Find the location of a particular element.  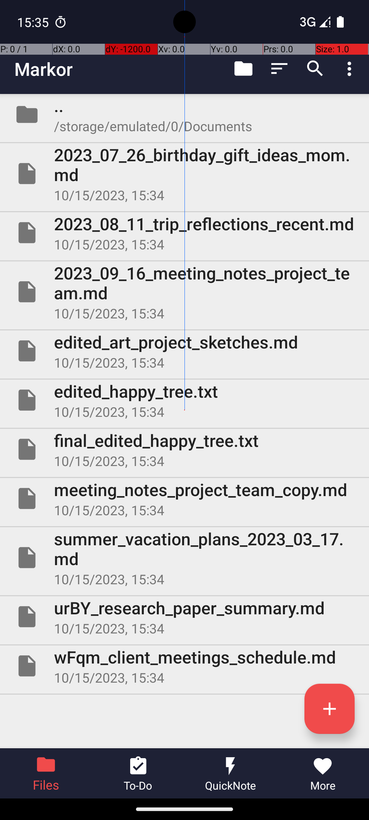

File final_edited_happy_tree.txt  is located at coordinates (184, 449).